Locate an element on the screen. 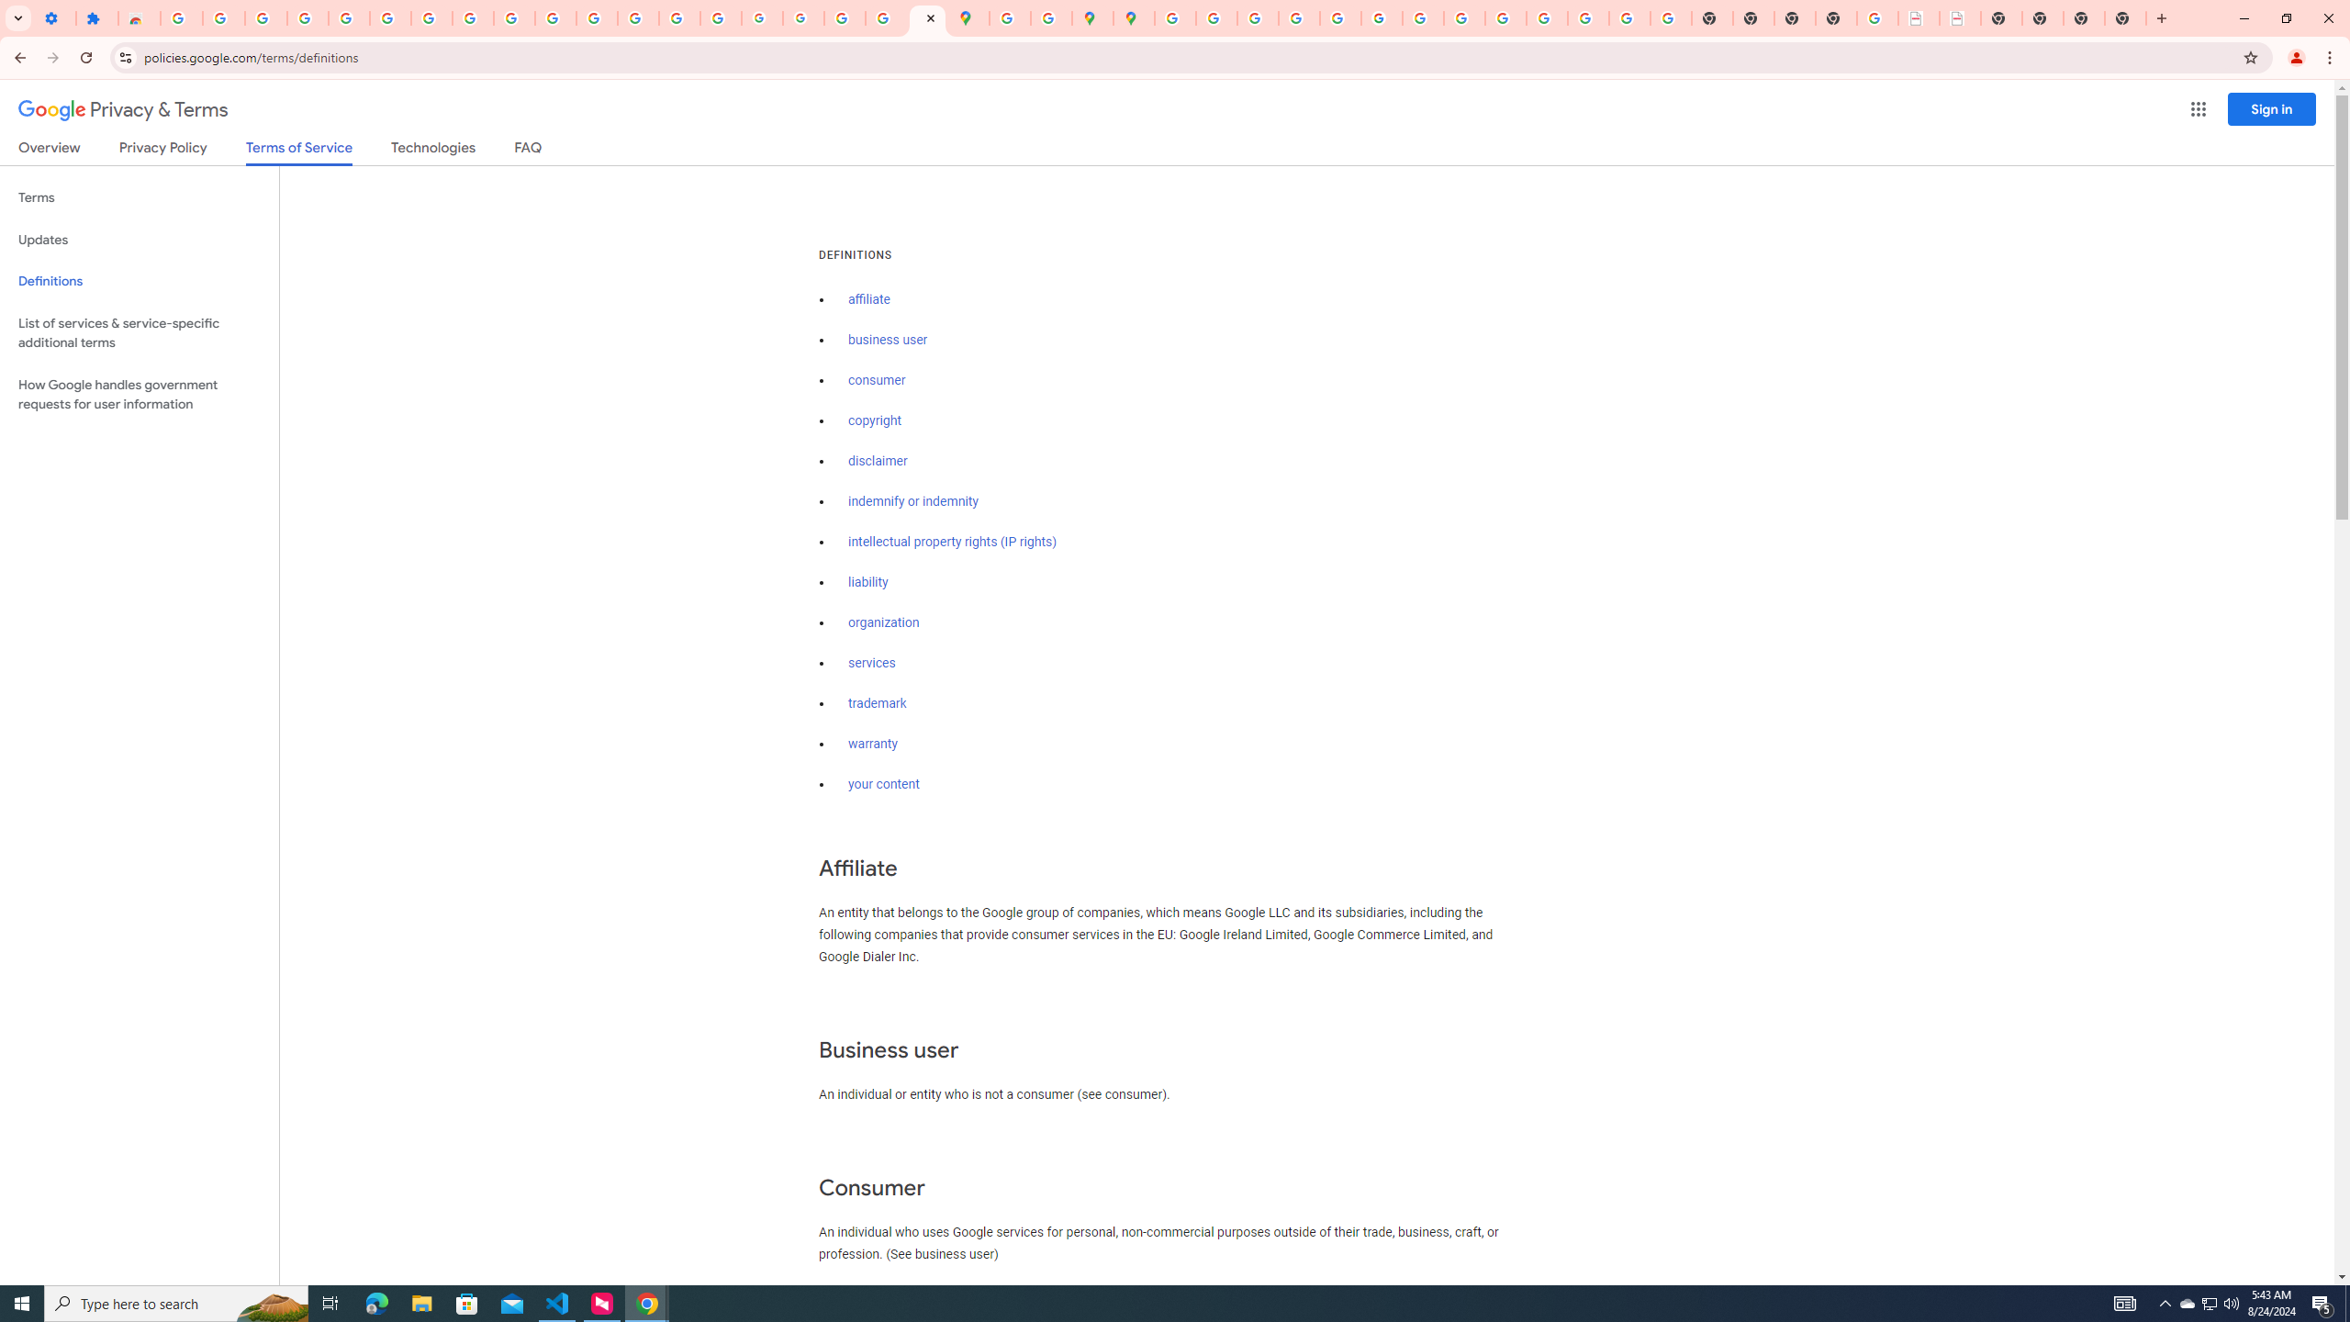 This screenshot has height=1322, width=2350. Google Images is located at coordinates (1671, 18).